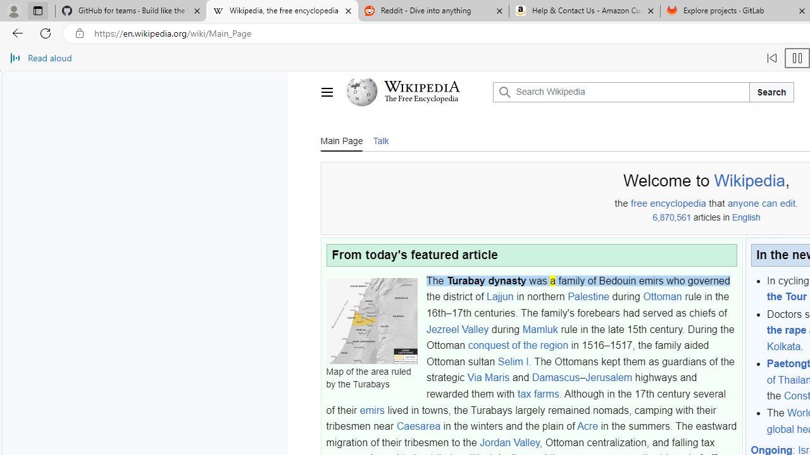 This screenshot has height=455, width=810. I want to click on Pause read aloud (Ctrl+Shift+U), so click(797, 58).